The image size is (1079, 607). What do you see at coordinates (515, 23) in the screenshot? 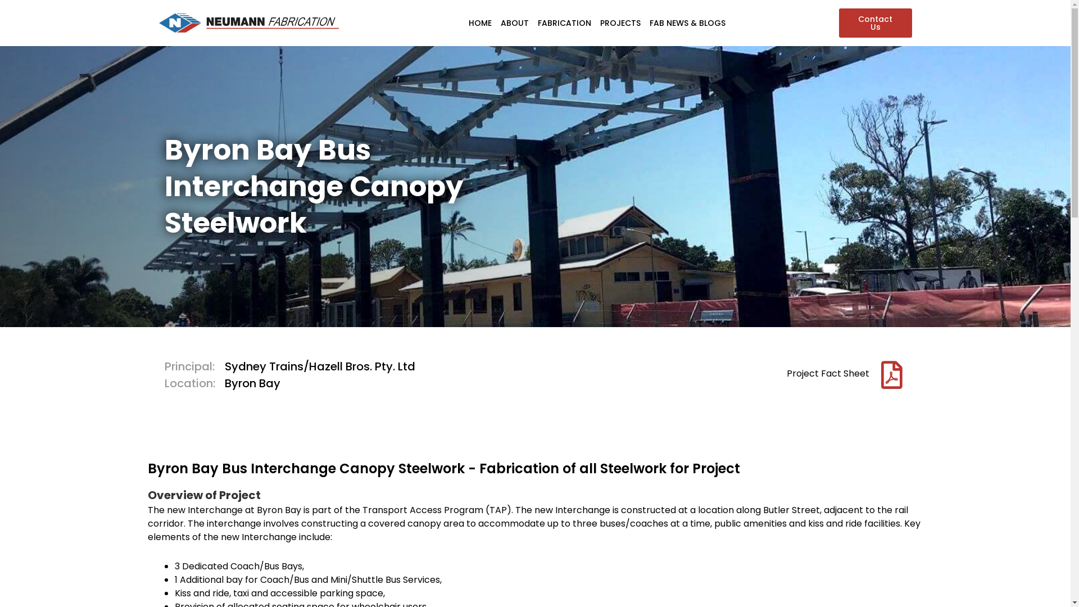
I see `ABOUT` at bounding box center [515, 23].